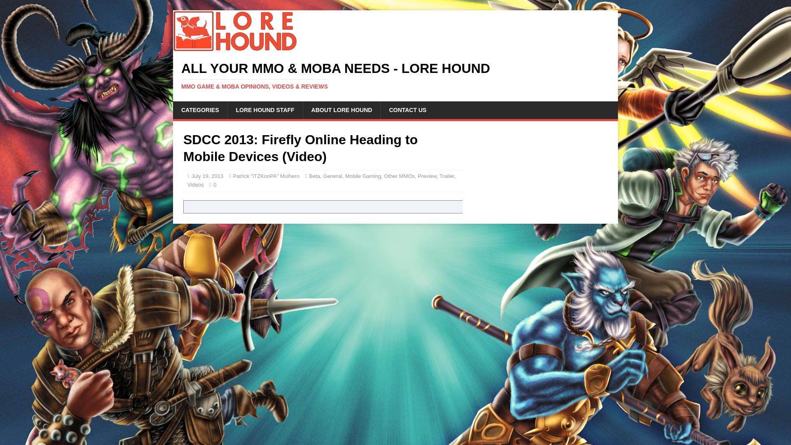 This screenshot has width=791, height=445. Describe the element at coordinates (407, 110) in the screenshot. I see `CONTACT US` at that location.